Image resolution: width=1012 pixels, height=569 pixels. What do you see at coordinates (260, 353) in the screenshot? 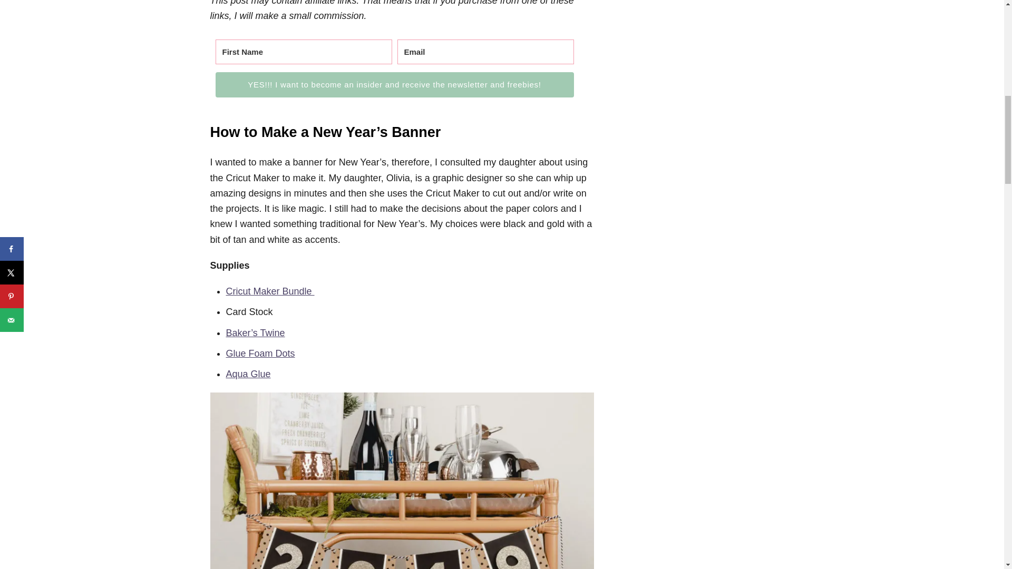
I see `Glue Foam Dots` at bounding box center [260, 353].